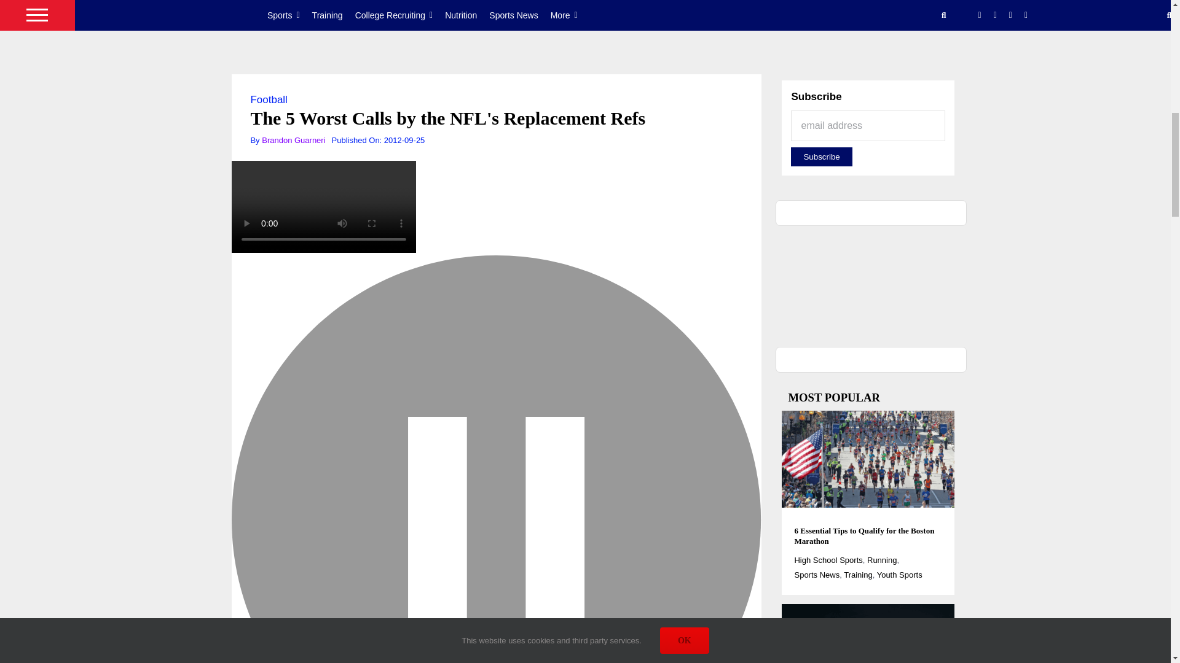 This screenshot has height=663, width=1180. Describe the element at coordinates (294, 140) in the screenshot. I see `Posts by Brandon Guarneri` at that location.